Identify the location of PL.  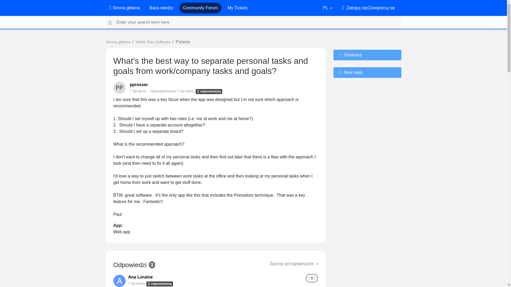
(328, 8).